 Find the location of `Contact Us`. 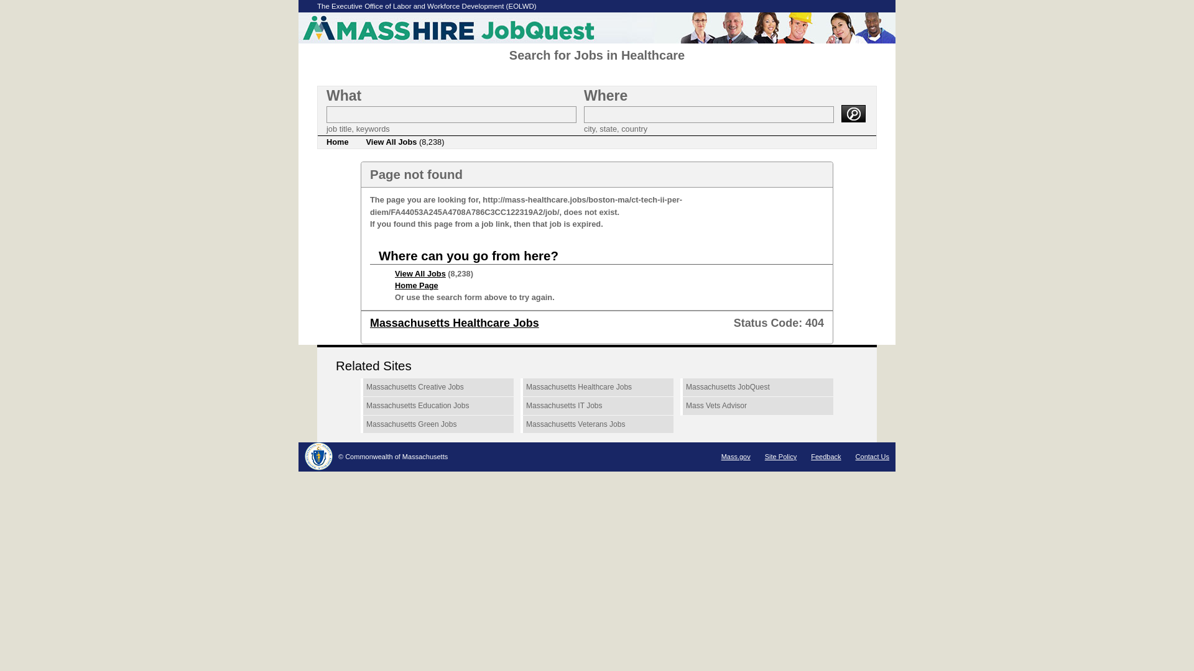

Contact Us is located at coordinates (872, 456).